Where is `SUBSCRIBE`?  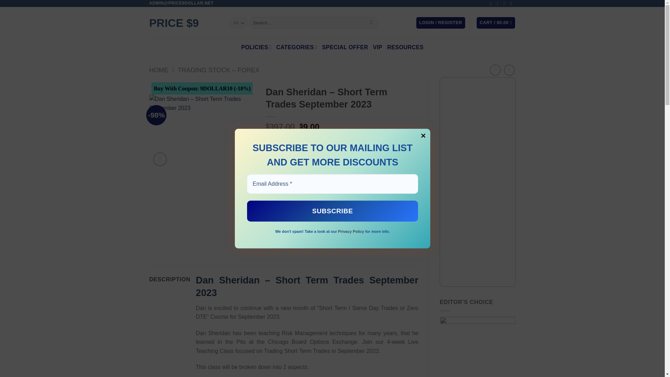
SUBSCRIBE is located at coordinates (333, 211).